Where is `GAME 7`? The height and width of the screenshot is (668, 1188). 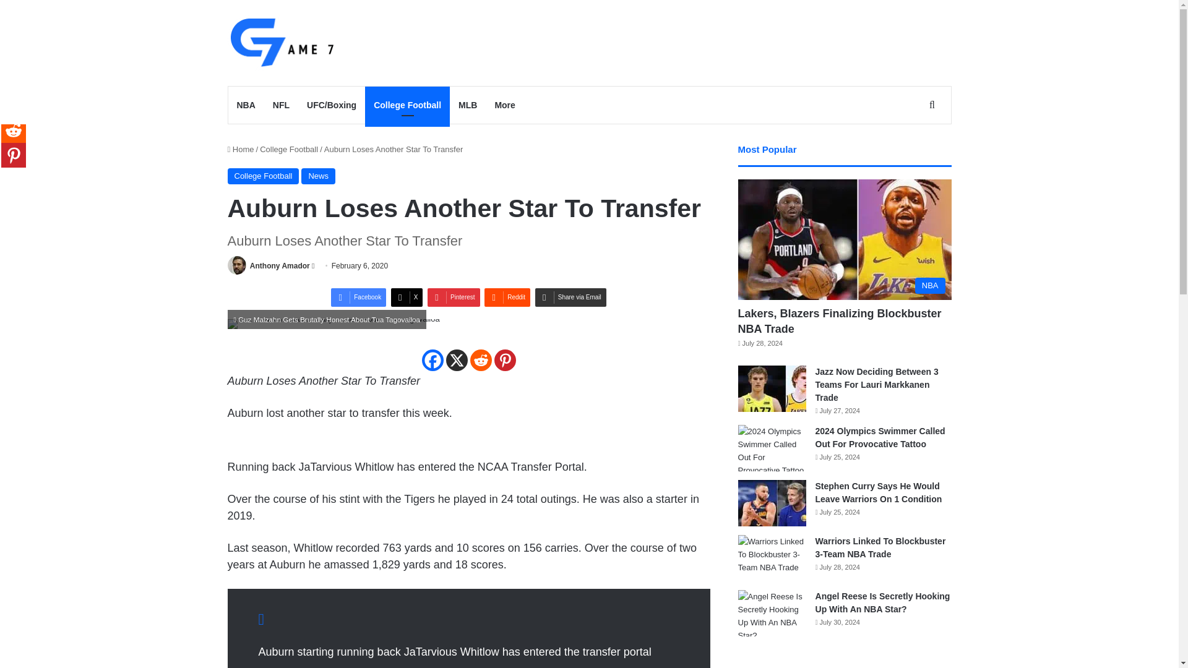
GAME 7 is located at coordinates (281, 43).